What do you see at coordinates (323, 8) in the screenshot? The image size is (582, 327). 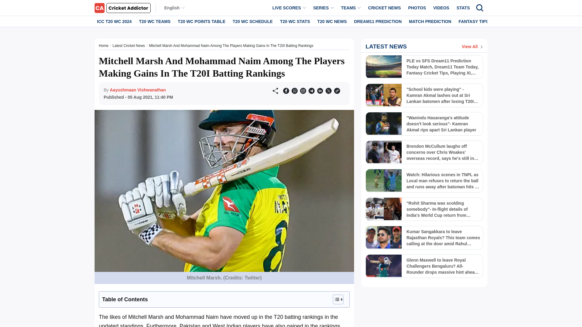 I see `SERIES` at bounding box center [323, 8].